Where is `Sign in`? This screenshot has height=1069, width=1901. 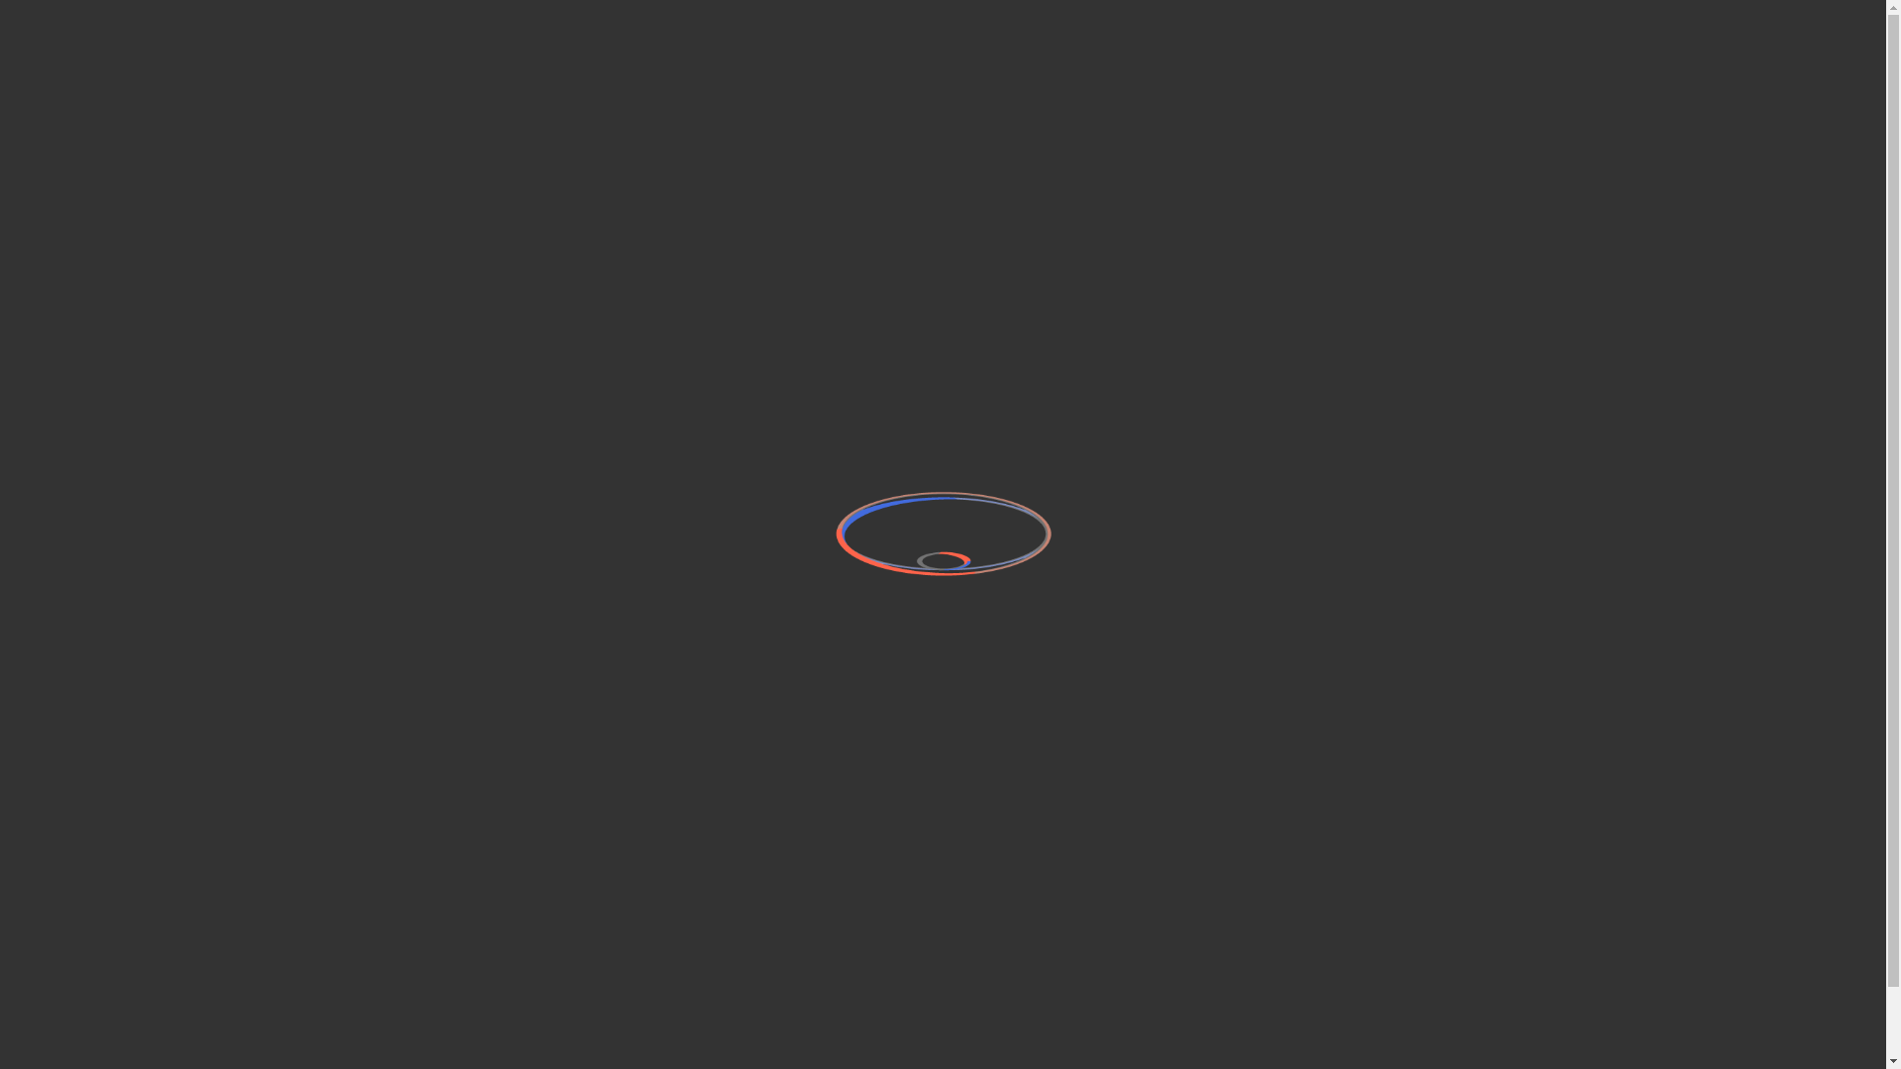
Sign in is located at coordinates (1699, 19).